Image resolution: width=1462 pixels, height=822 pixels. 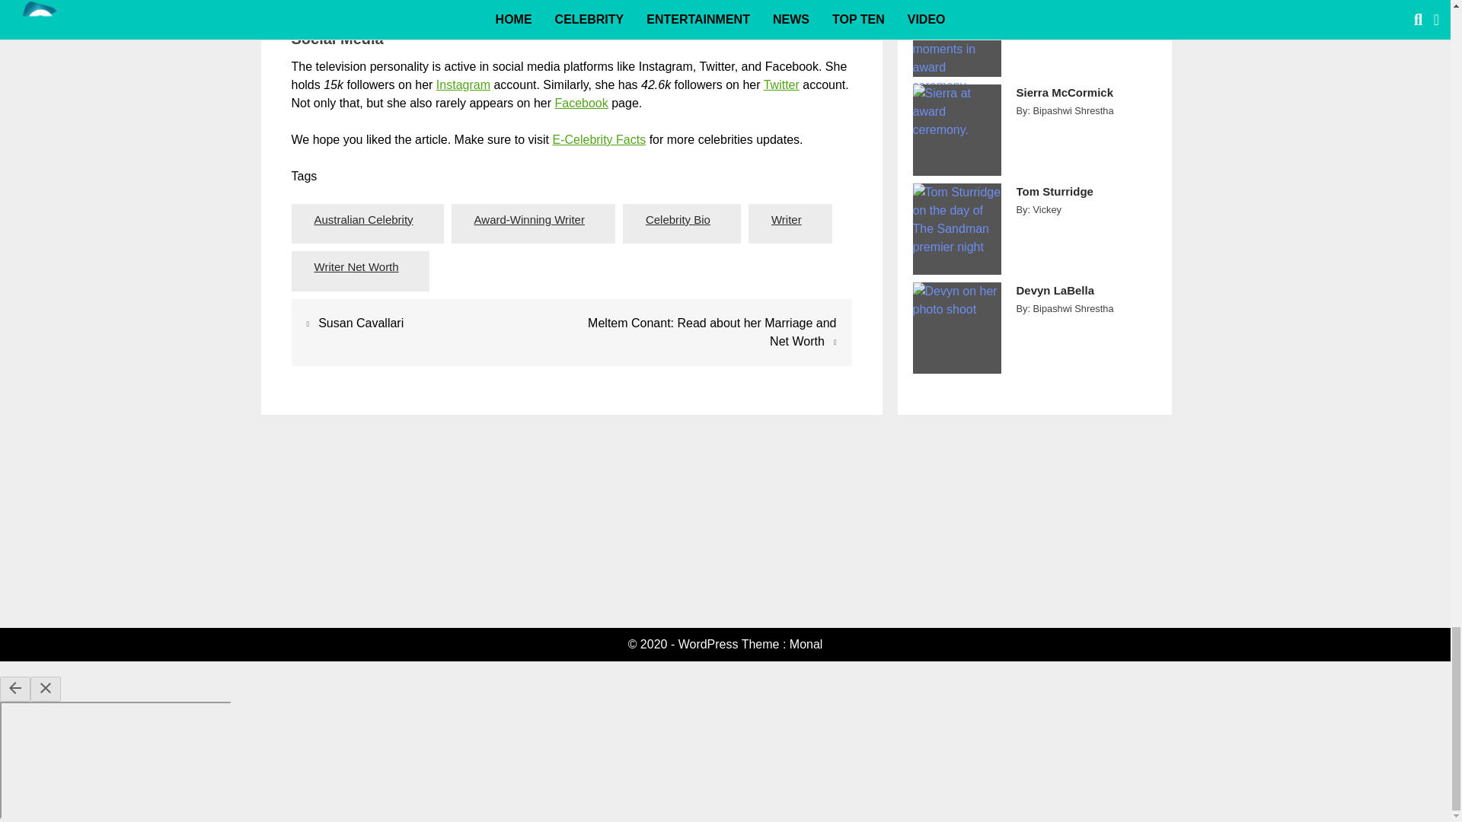 I want to click on Facebook, so click(x=580, y=103).